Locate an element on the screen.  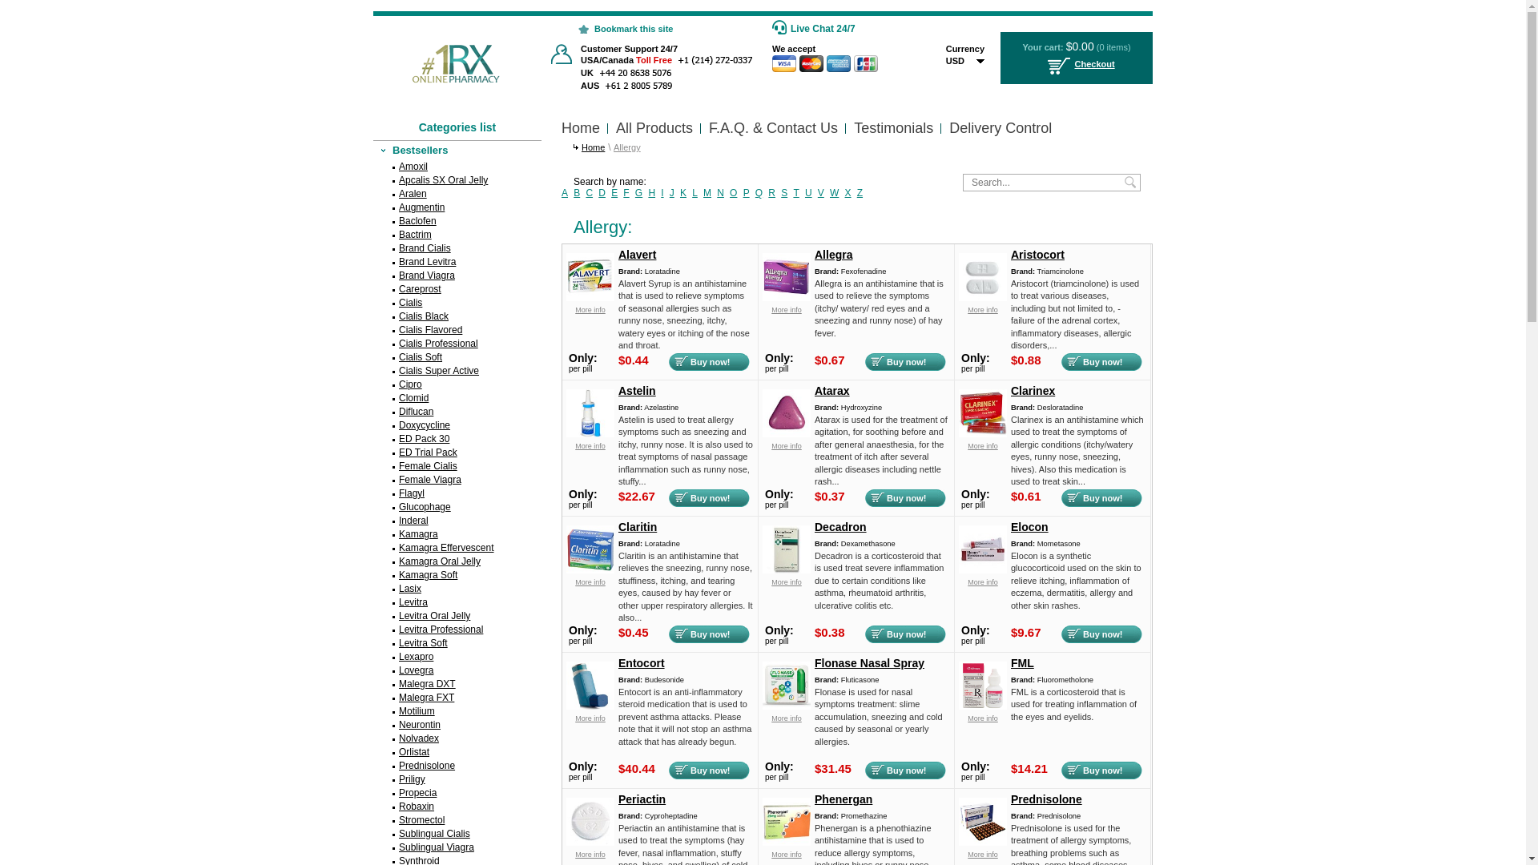
Claritin is located at coordinates (590, 570).